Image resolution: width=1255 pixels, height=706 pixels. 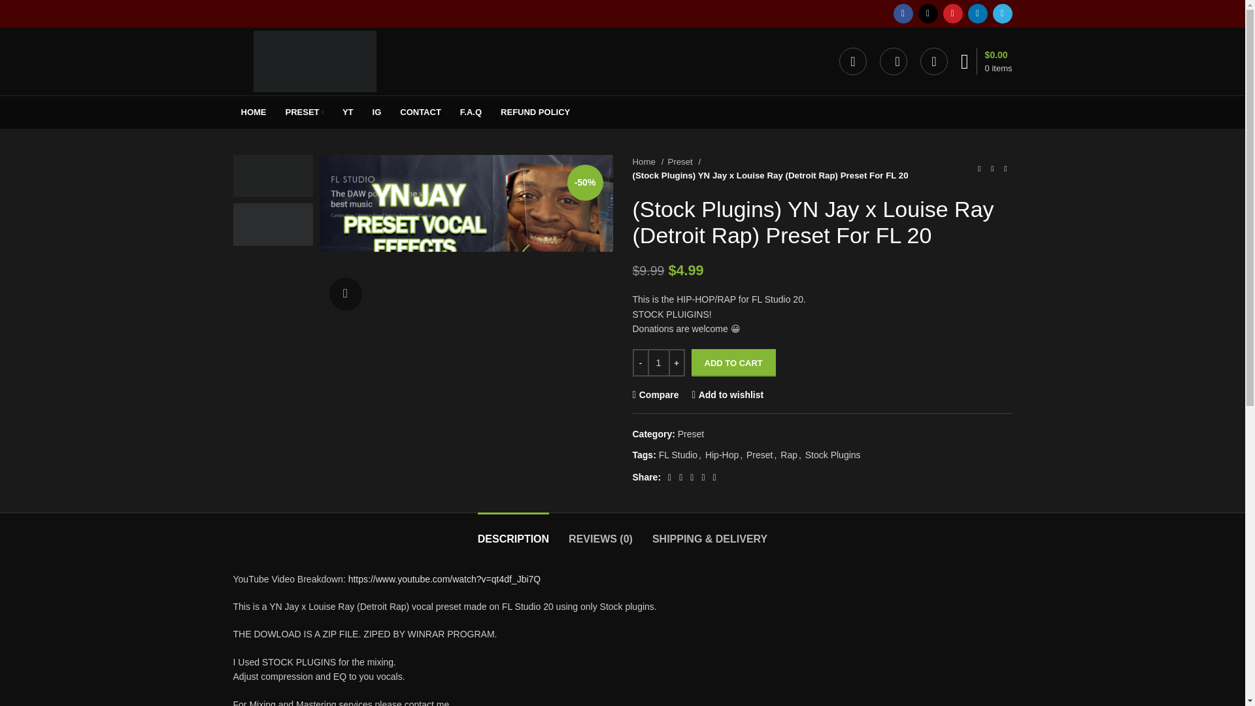 I want to click on FL YN JAY VOCALBOX, so click(x=465, y=237).